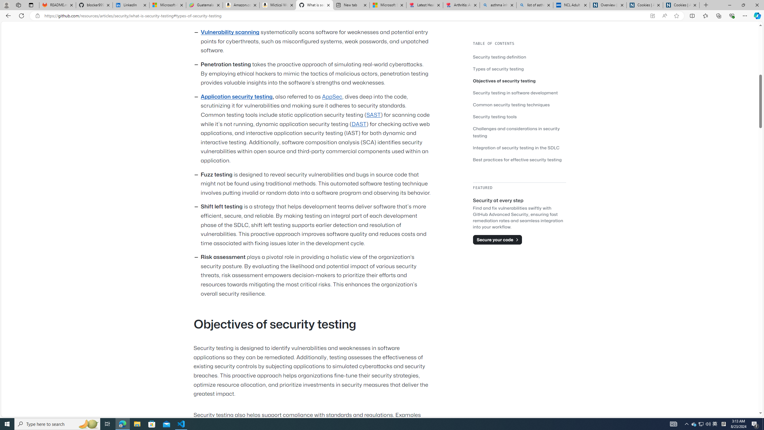  I want to click on Application security testing, so click(236, 97).